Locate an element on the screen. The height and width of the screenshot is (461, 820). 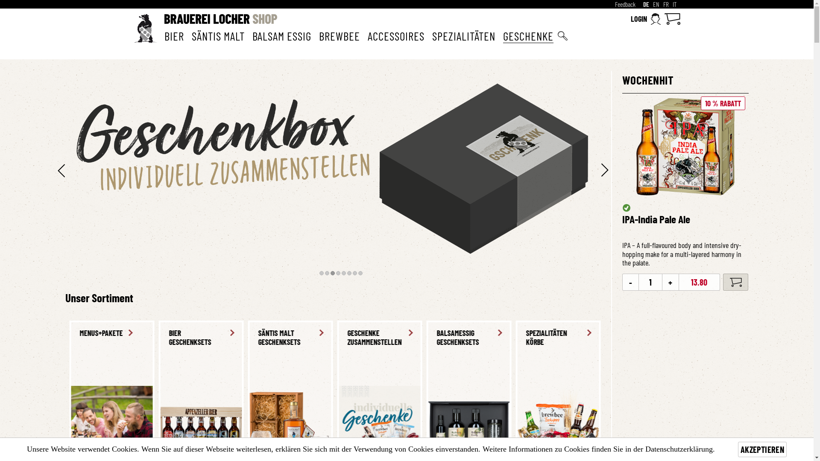
LOGIN is located at coordinates (646, 19).